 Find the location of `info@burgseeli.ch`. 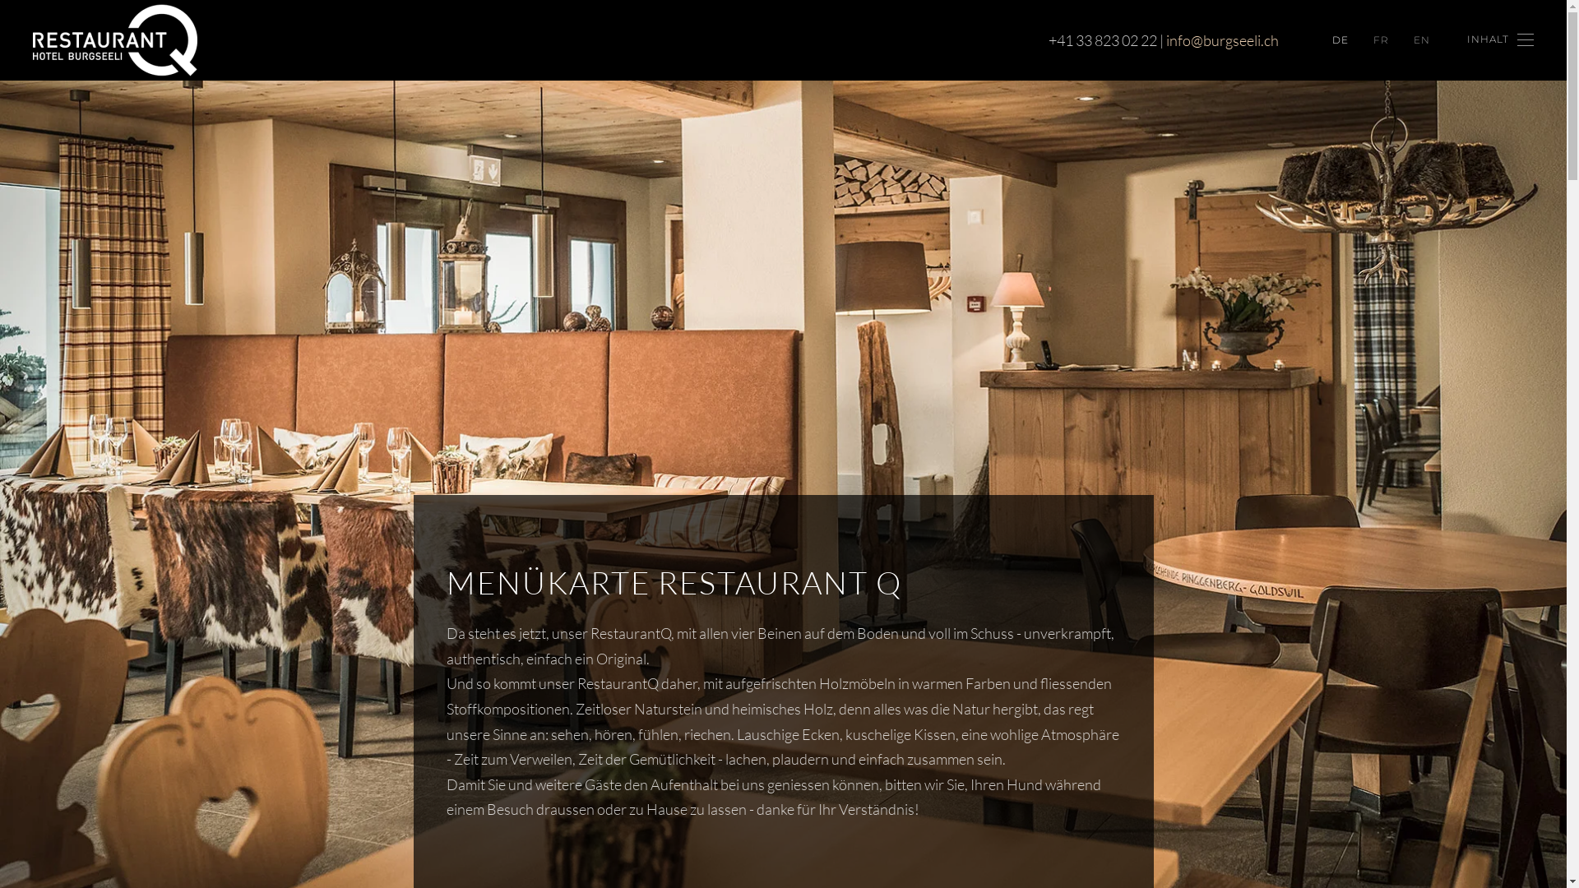

info@burgseeli.ch is located at coordinates (1222, 40).